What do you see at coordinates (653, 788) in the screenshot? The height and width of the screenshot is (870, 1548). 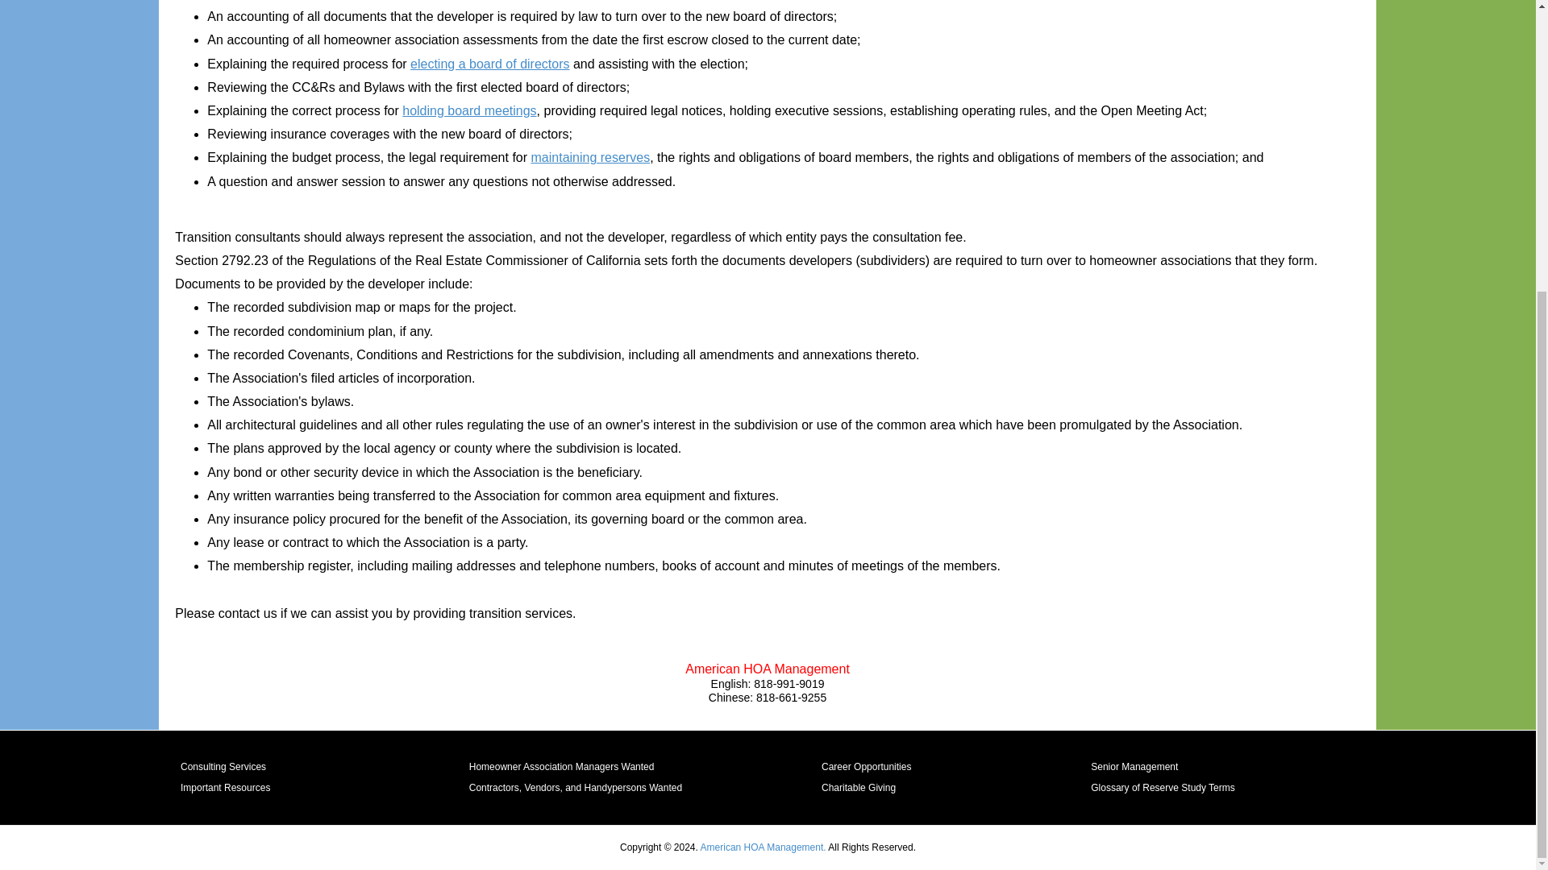 I see `Contractors, Vendors, and Handypersons Wanted` at bounding box center [653, 788].